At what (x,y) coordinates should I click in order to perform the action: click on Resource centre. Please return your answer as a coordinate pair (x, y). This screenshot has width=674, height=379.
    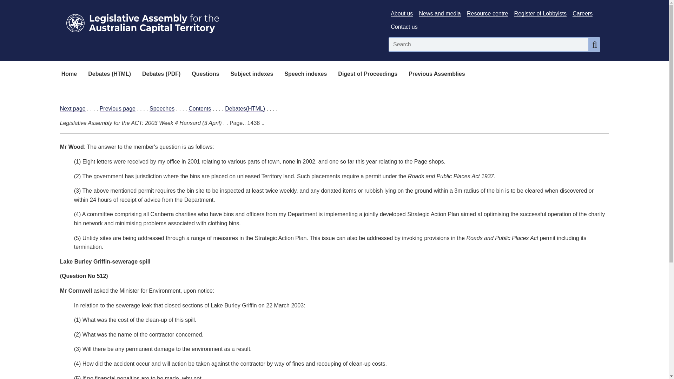
    Looking at the image, I should click on (487, 13).